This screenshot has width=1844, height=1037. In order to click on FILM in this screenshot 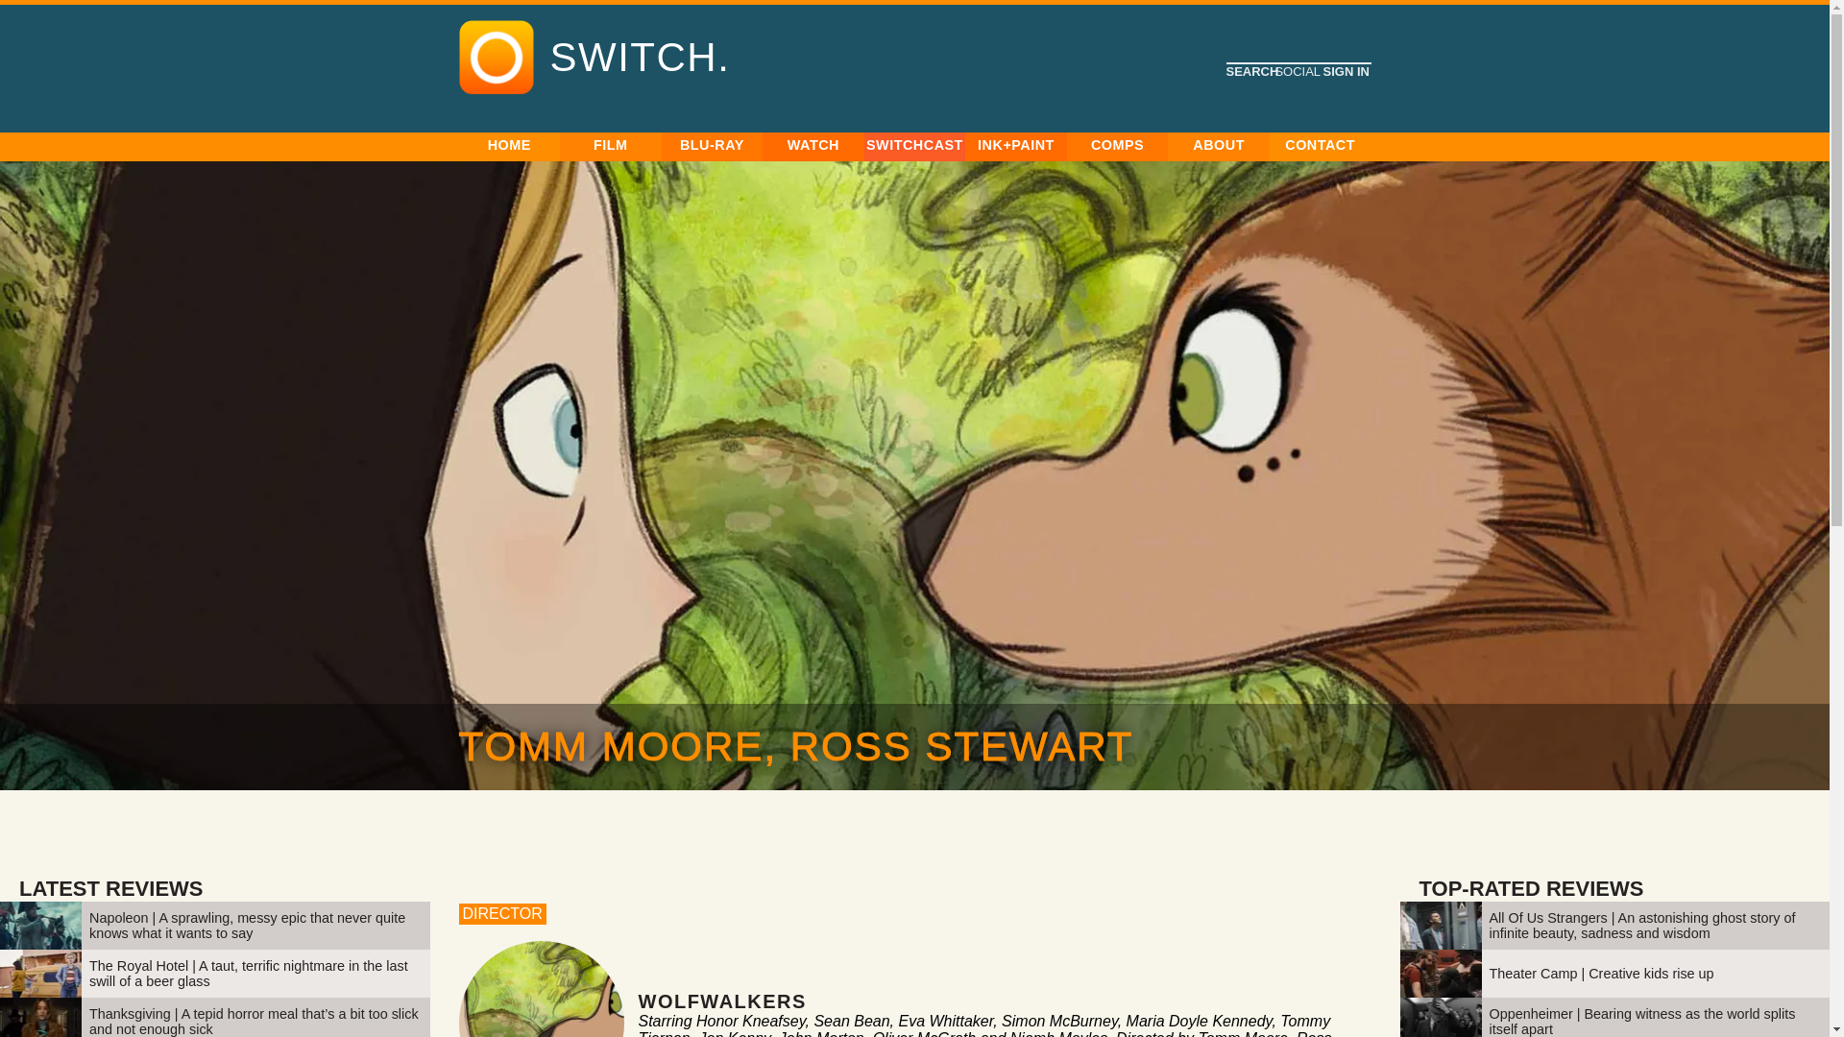, I will do `click(611, 145)`.